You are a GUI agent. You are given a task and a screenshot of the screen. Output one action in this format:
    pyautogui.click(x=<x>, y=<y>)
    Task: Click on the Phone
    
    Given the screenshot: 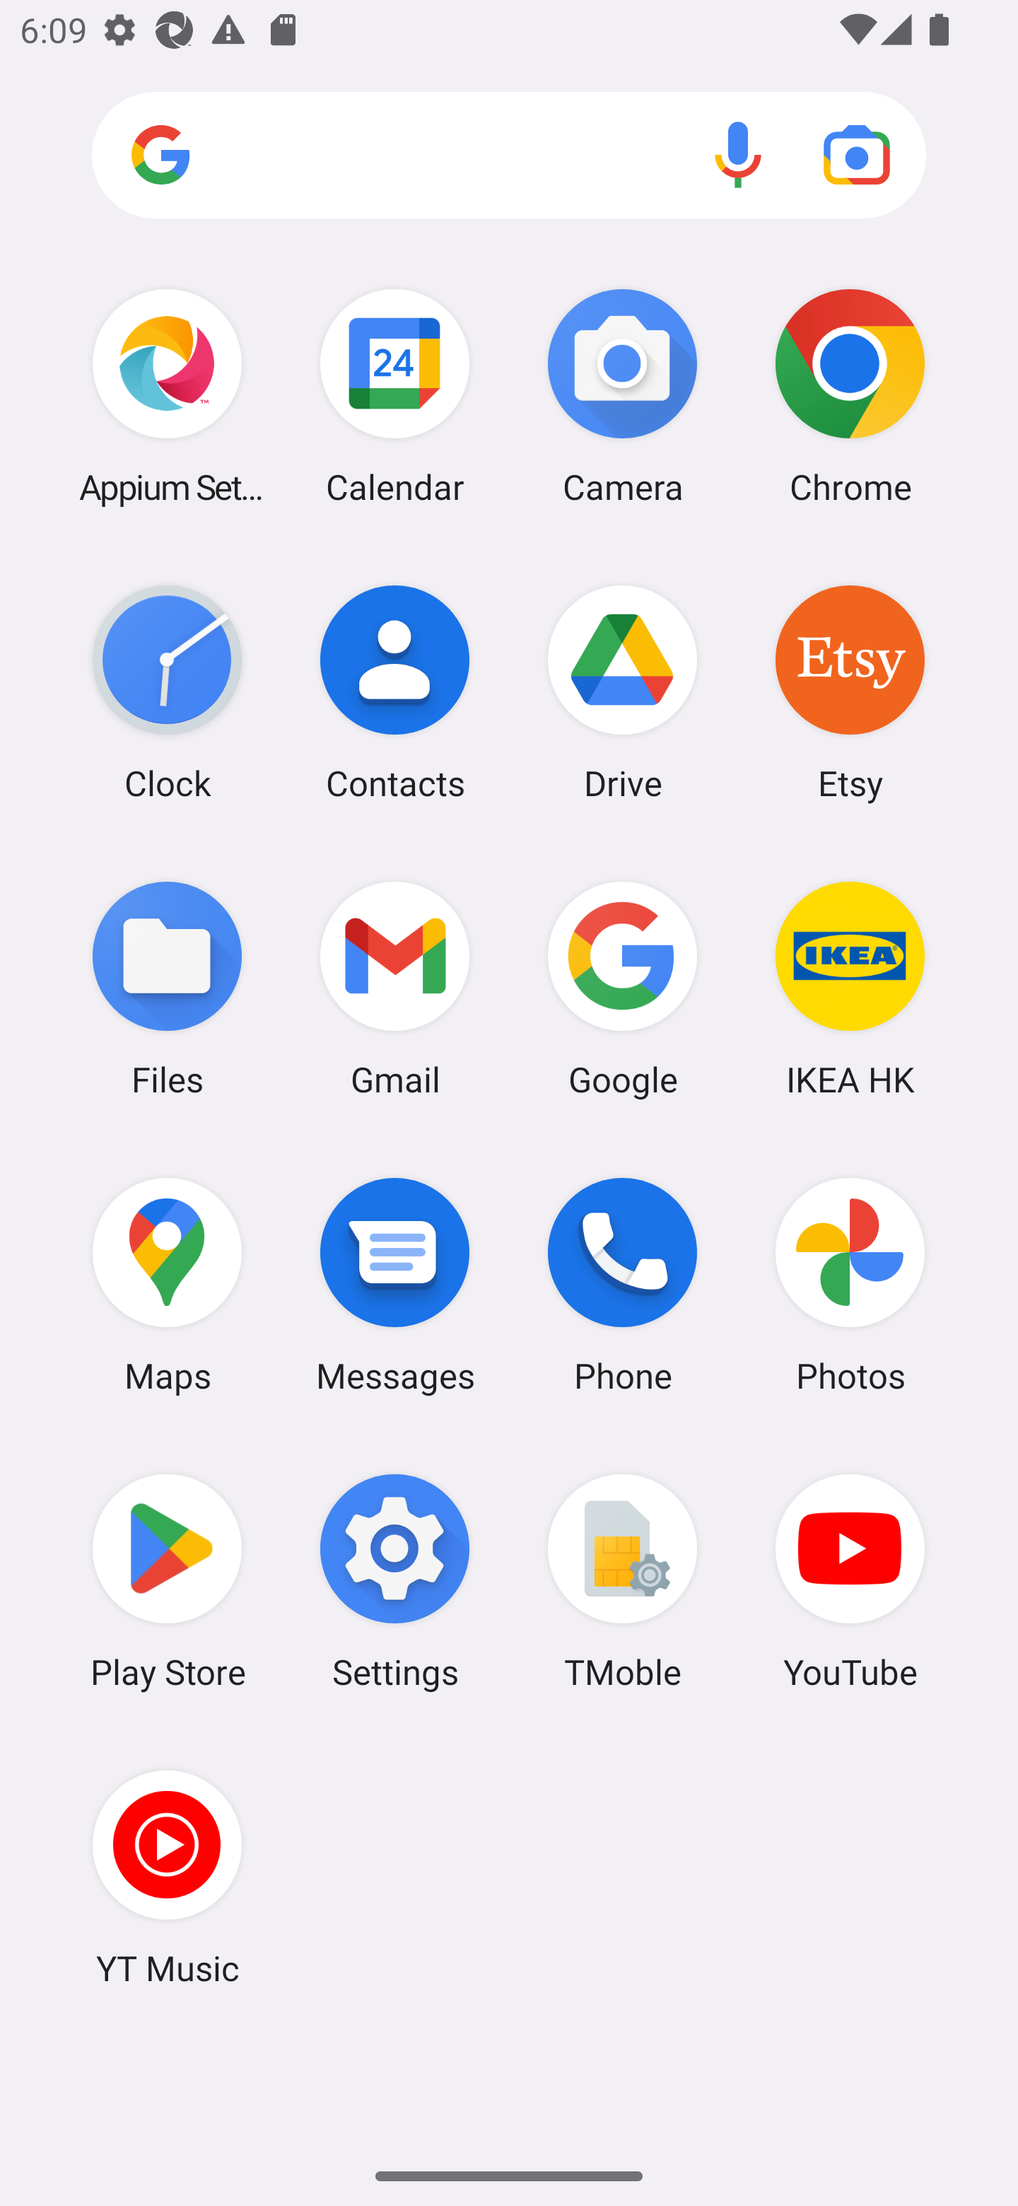 What is the action you would take?
    pyautogui.click(x=623, y=1285)
    